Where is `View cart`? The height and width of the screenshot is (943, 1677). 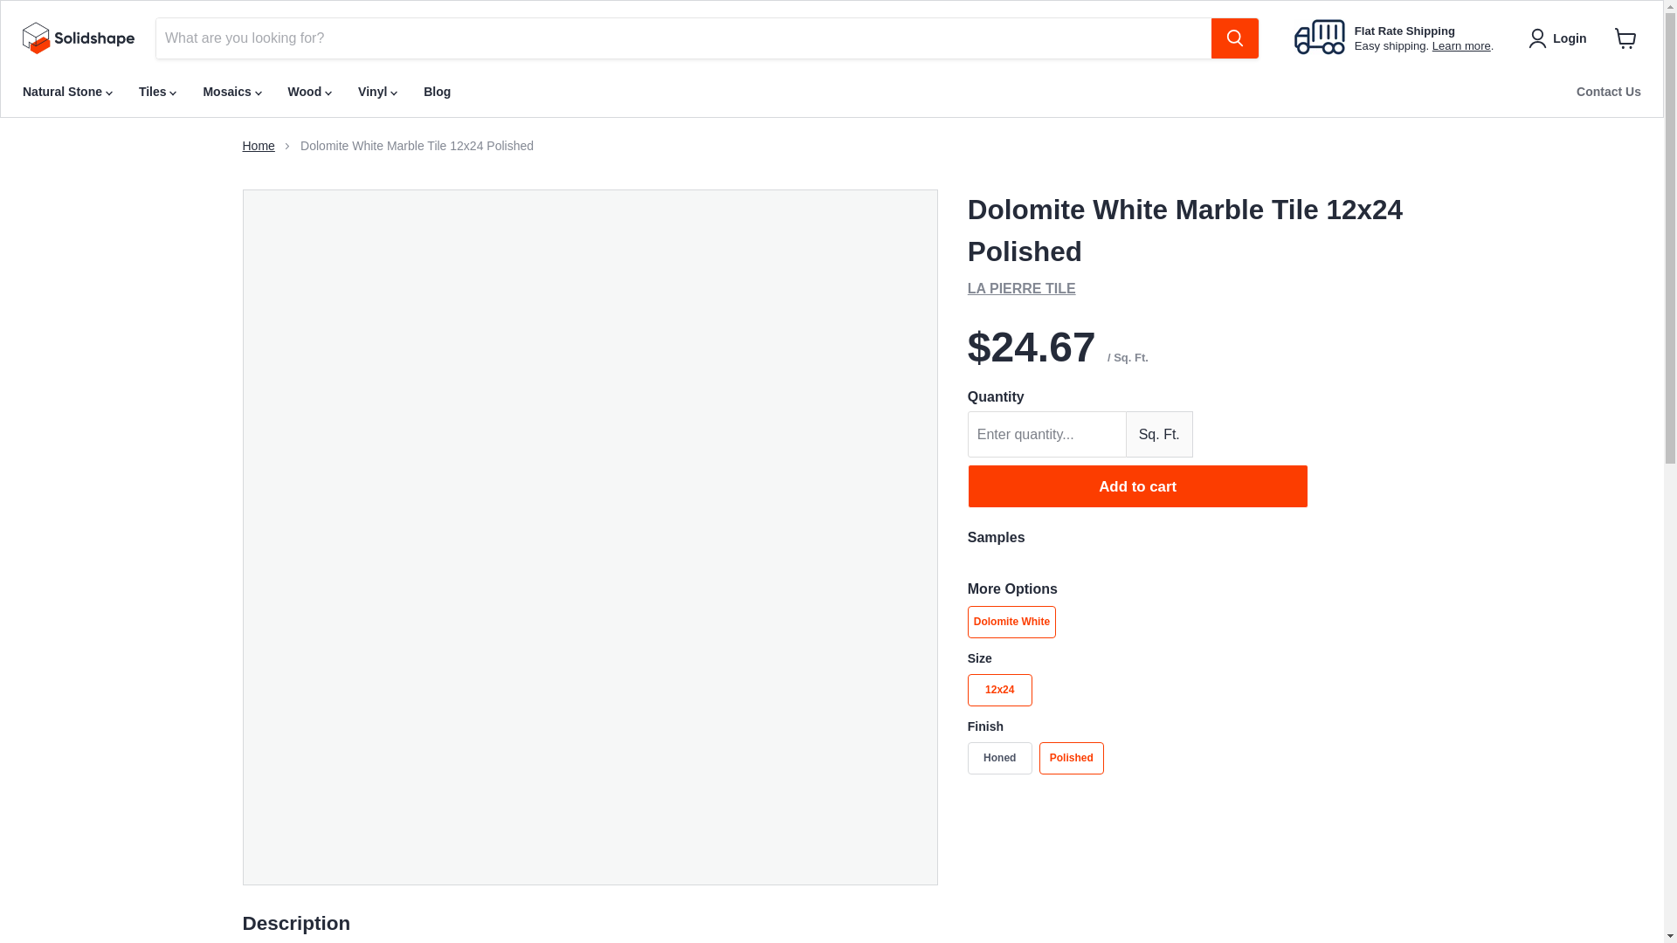 View cart is located at coordinates (1625, 38).